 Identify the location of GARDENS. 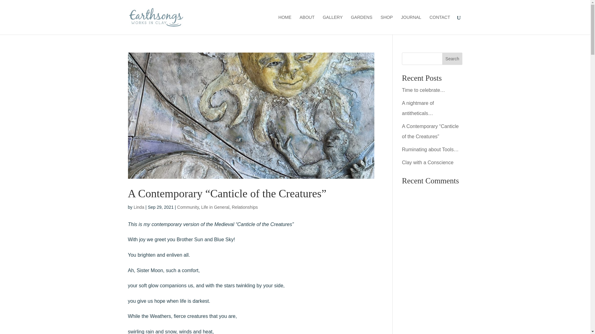
(361, 25).